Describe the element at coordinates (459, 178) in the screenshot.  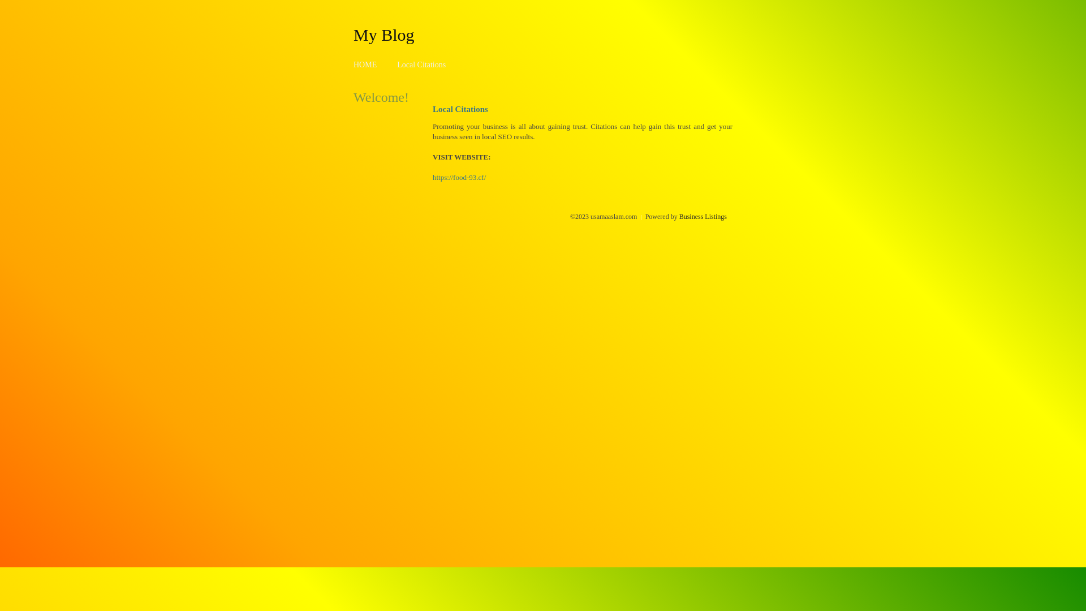
I see `https://food-93.cf/` at that location.